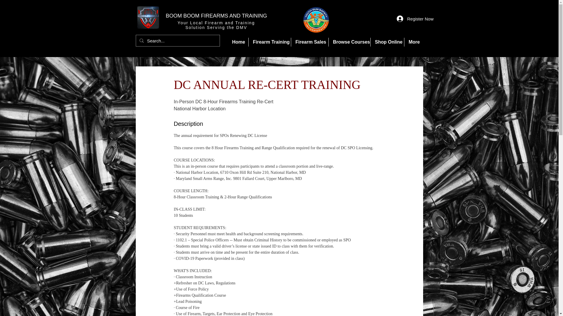 The height and width of the screenshot is (316, 563). Describe the element at coordinates (408, 19) in the screenshot. I see `Register Now` at that location.